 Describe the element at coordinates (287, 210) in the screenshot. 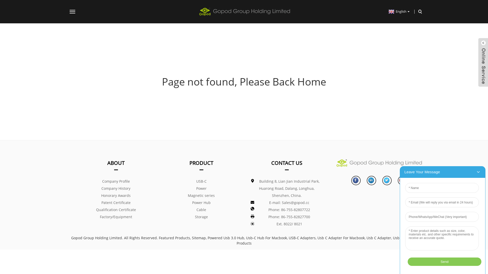

I see `Phone: 86-755-82807722` at that location.